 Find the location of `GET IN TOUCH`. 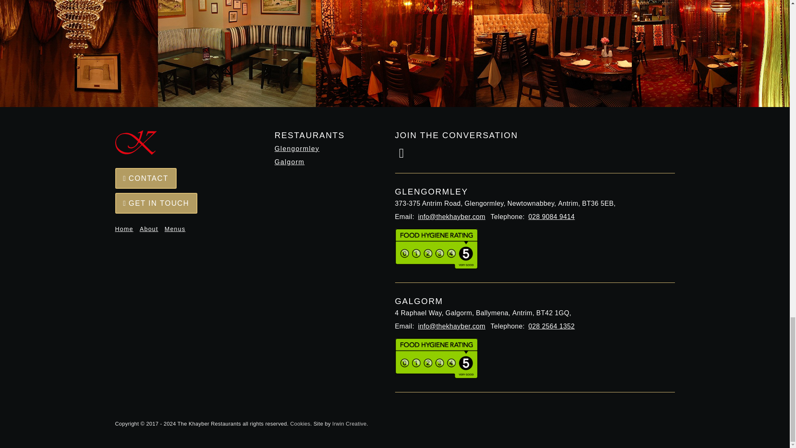

GET IN TOUCH is located at coordinates (156, 203).